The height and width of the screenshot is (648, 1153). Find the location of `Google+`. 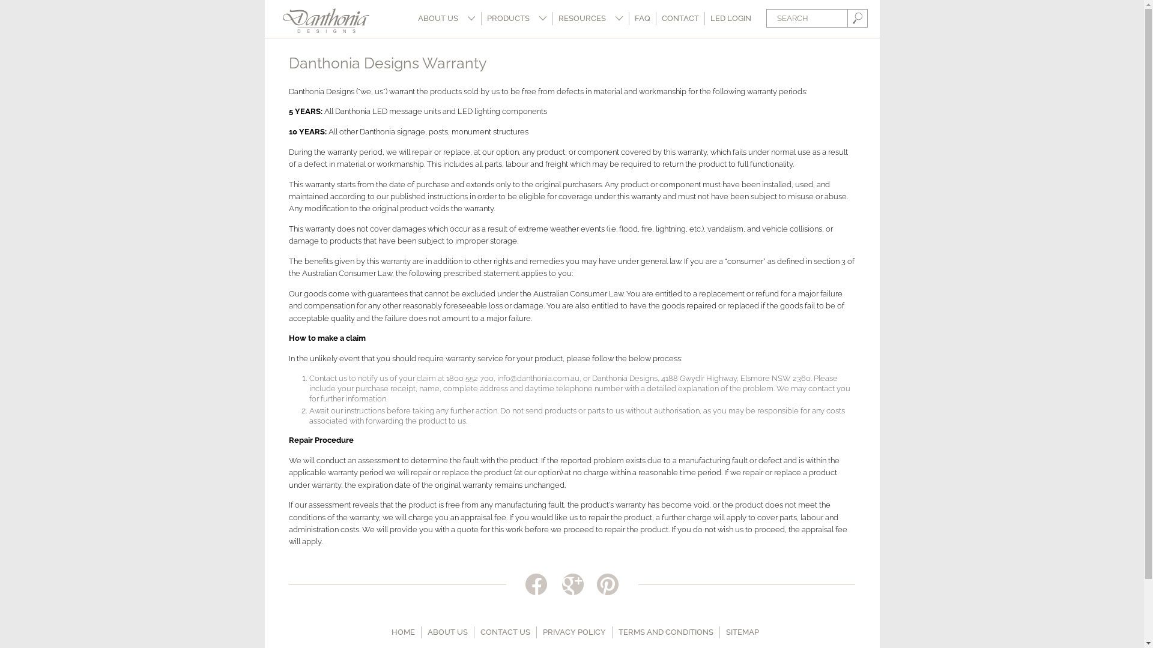

Google+ is located at coordinates (572, 586).